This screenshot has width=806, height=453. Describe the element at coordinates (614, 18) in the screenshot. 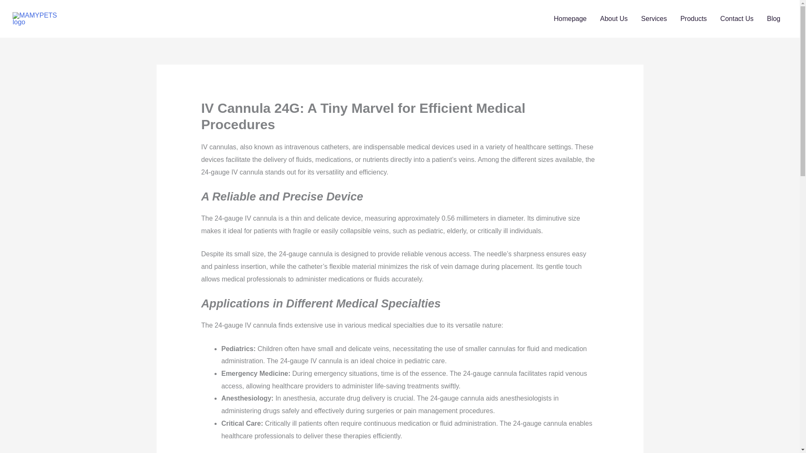

I see `About Us` at that location.